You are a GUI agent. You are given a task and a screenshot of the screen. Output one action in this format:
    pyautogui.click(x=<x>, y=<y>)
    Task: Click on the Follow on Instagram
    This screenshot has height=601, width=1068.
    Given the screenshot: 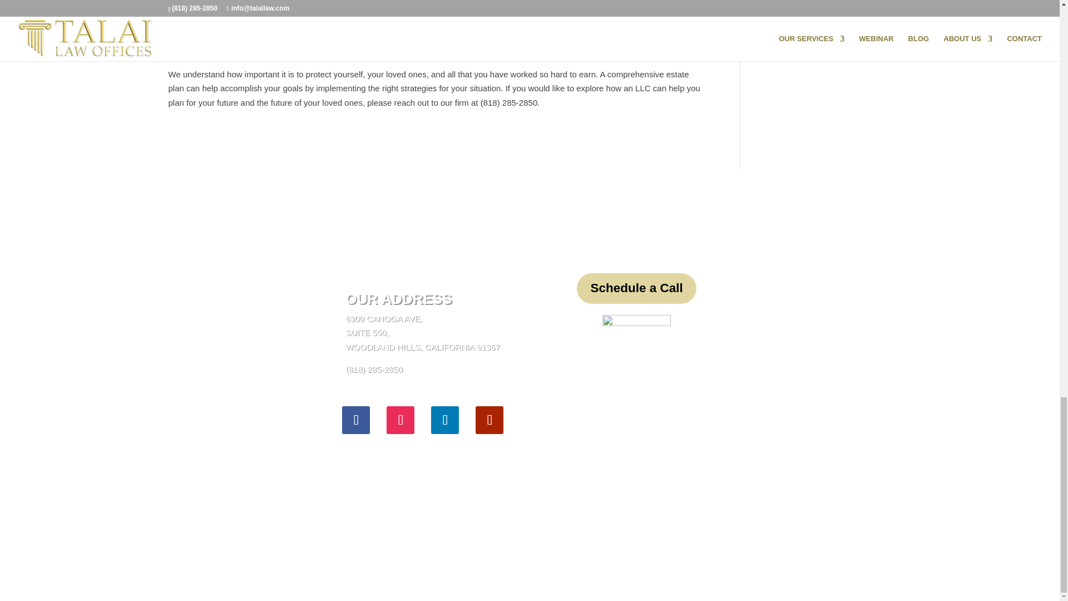 What is the action you would take?
    pyautogui.click(x=400, y=420)
    